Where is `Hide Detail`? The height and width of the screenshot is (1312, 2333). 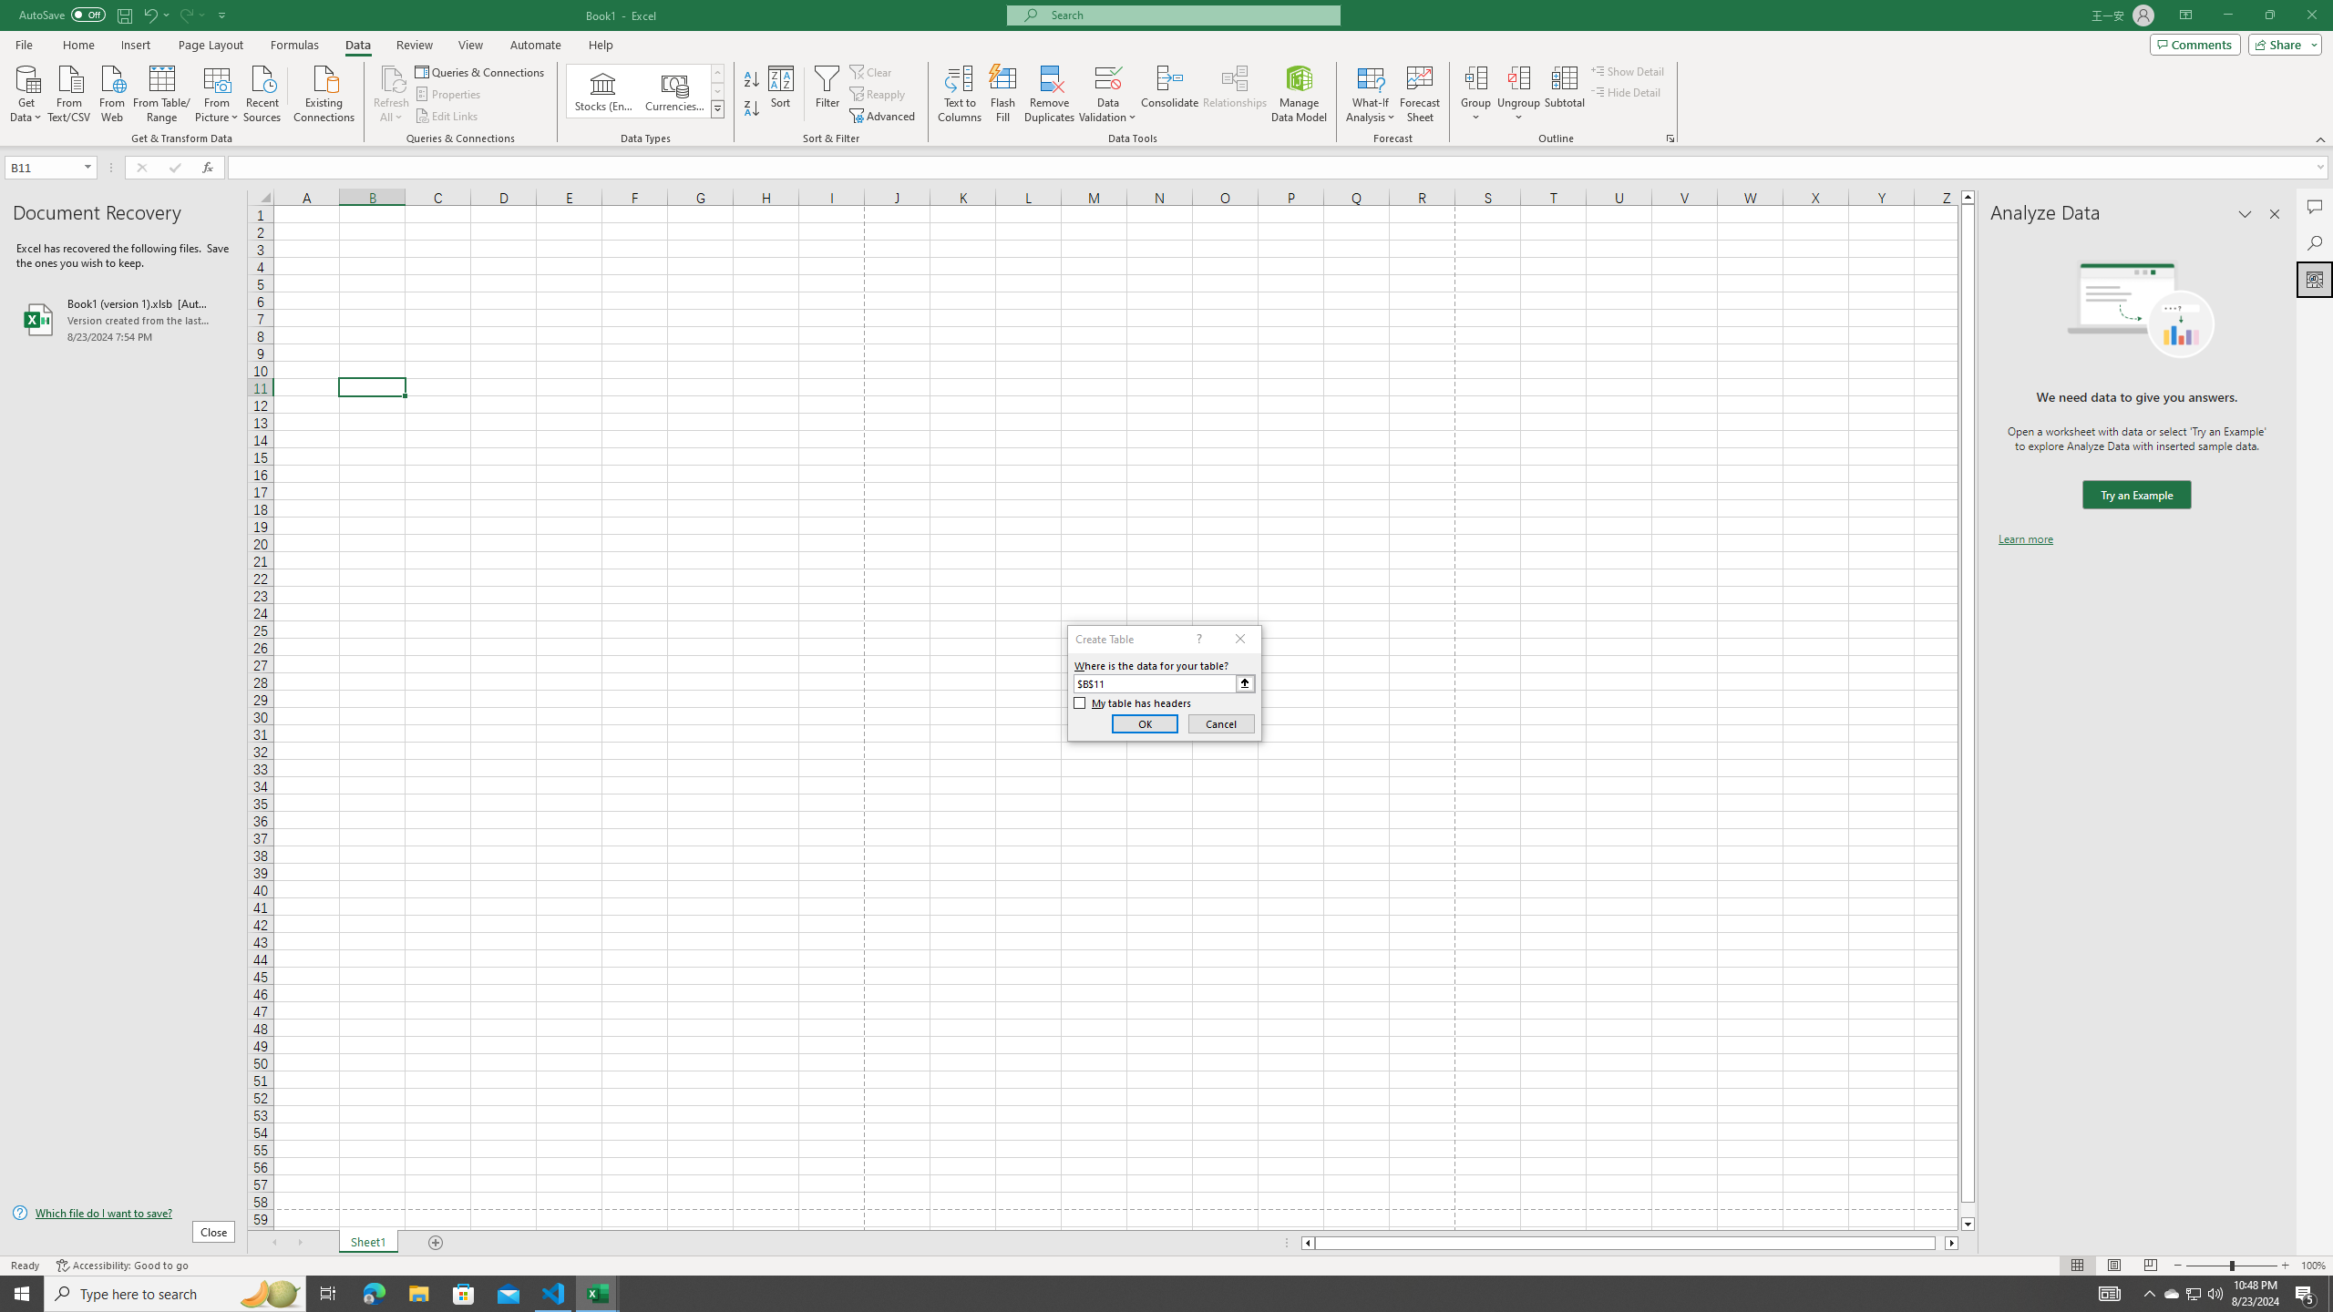
Hide Detail is located at coordinates (1626, 91).